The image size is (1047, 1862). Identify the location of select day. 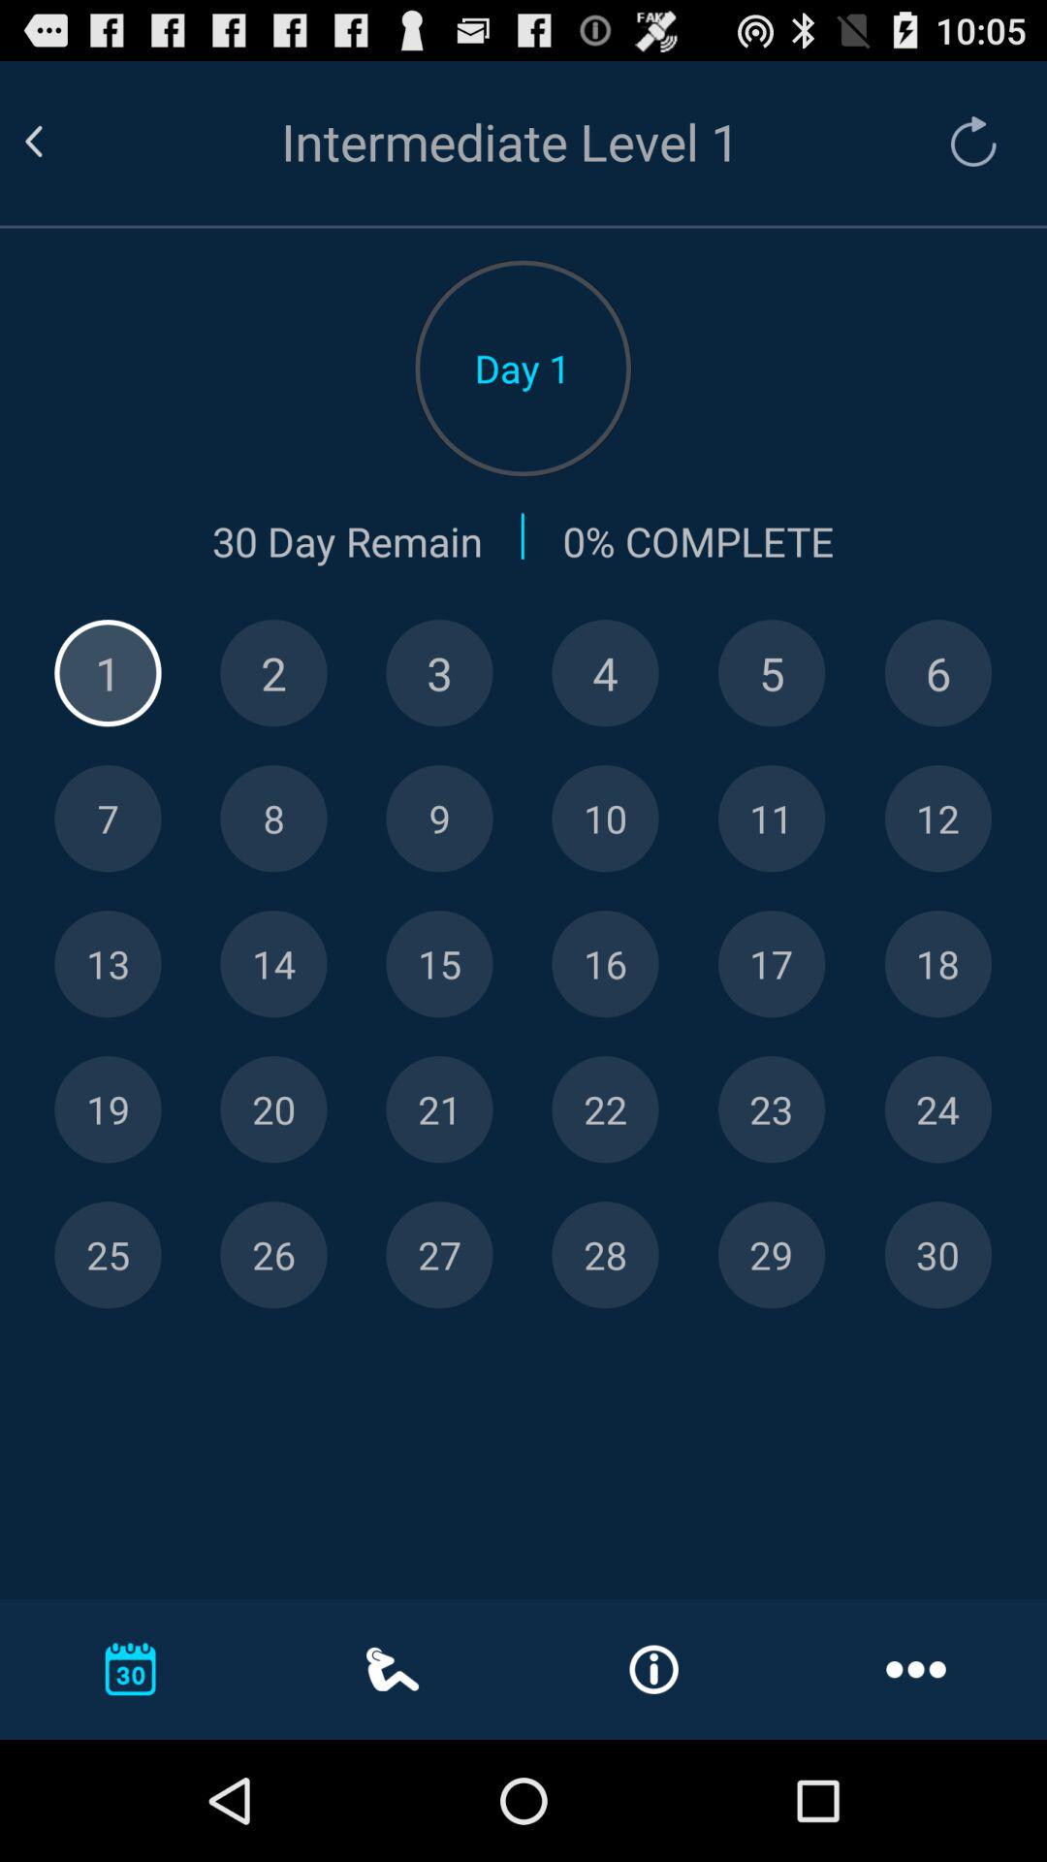
(439, 1109).